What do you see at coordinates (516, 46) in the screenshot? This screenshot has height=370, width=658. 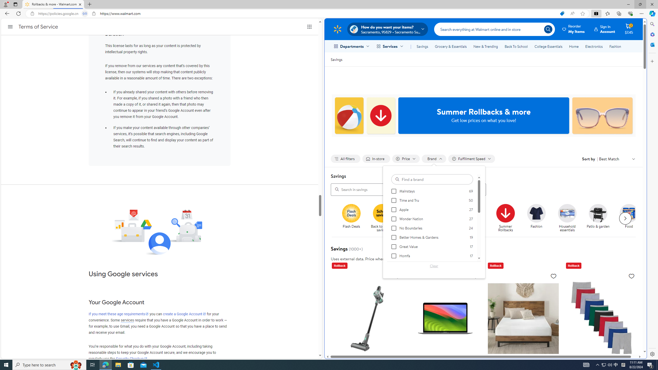 I see `Back To School` at bounding box center [516, 46].